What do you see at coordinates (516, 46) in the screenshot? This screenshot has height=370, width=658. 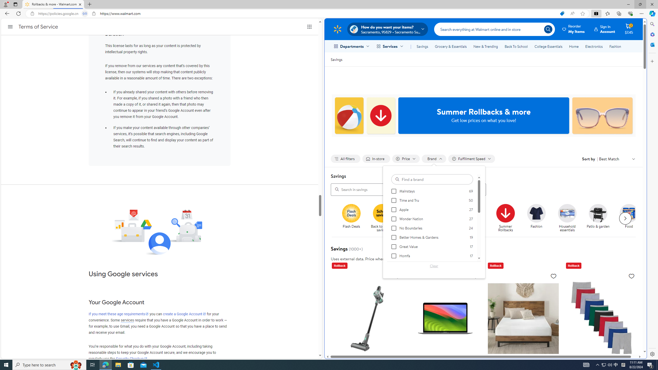 I see `Back To School` at bounding box center [516, 46].